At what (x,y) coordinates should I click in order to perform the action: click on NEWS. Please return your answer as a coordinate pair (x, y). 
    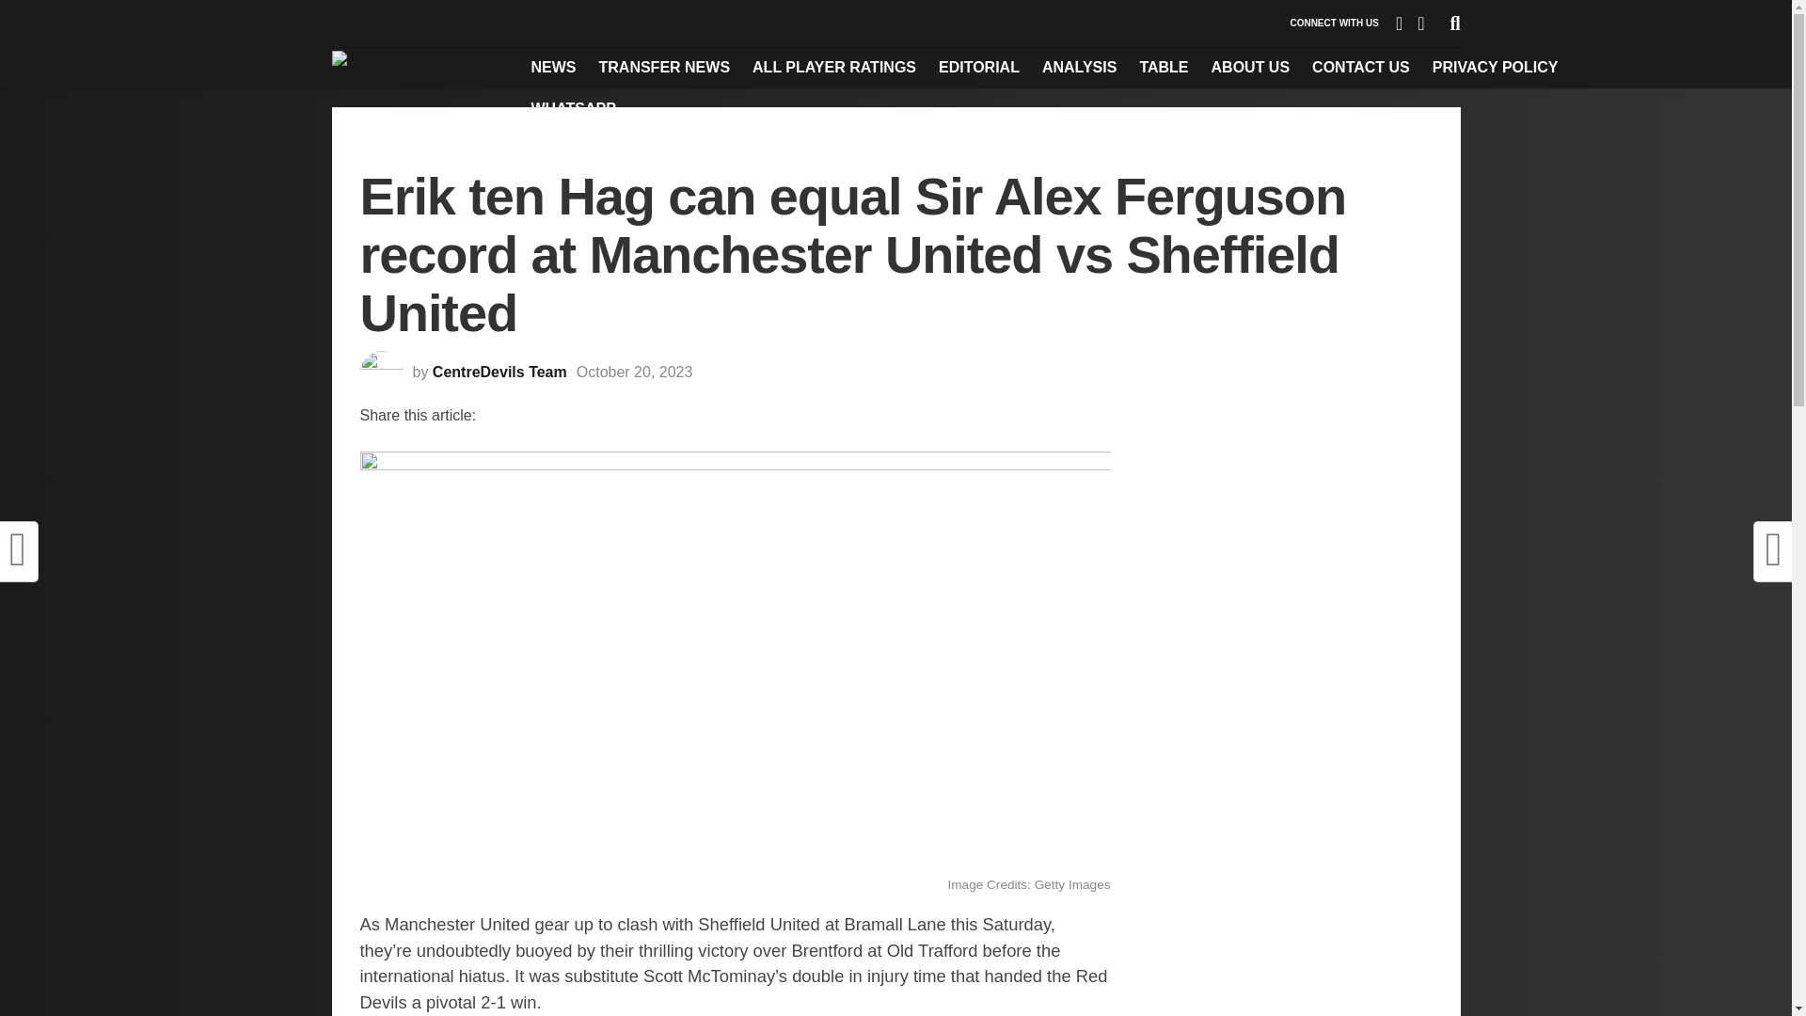
    Looking at the image, I should click on (553, 67).